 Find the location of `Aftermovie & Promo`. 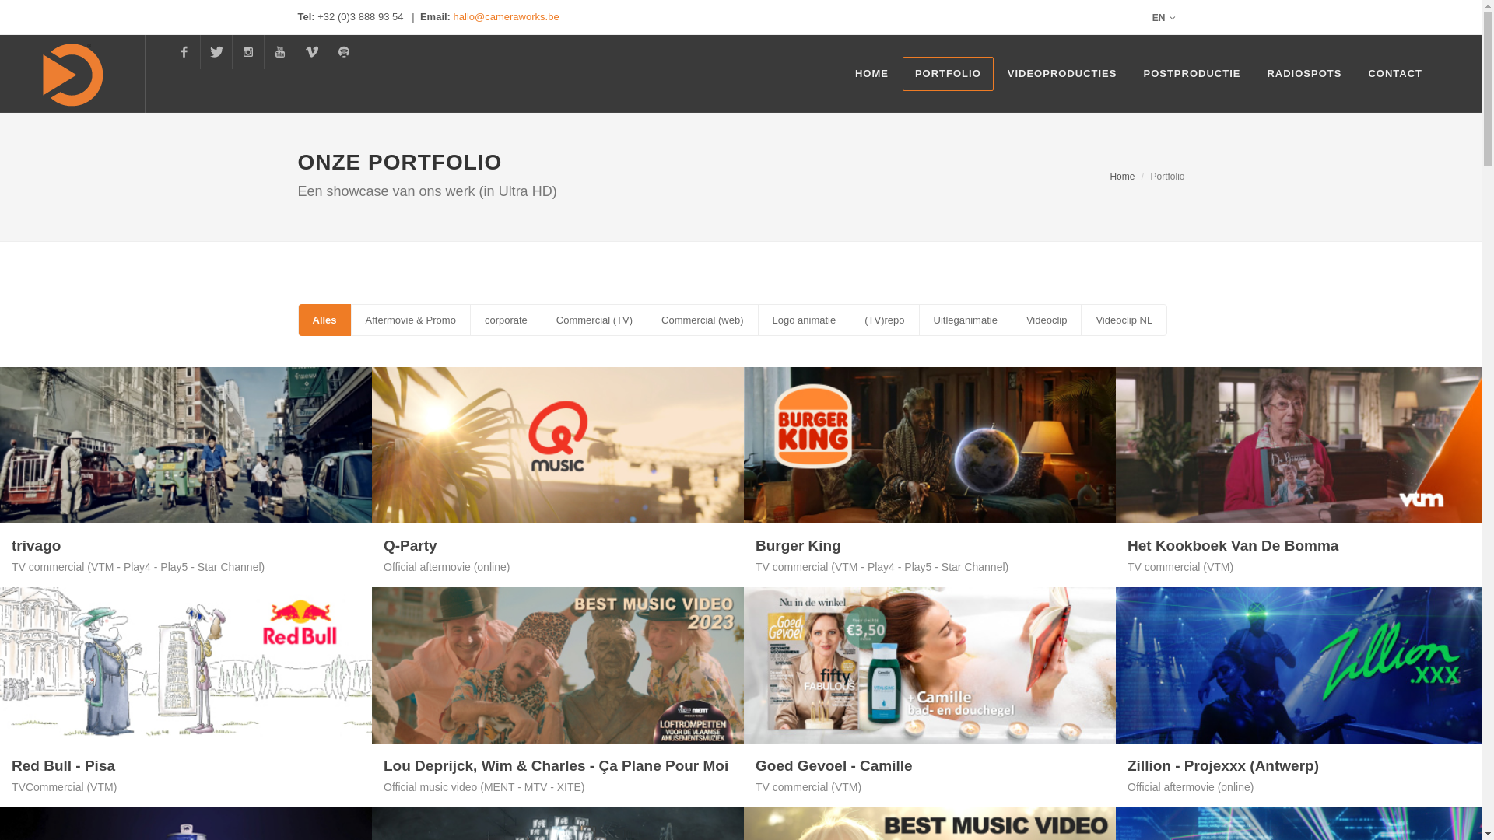

Aftermovie & Promo is located at coordinates (411, 320).